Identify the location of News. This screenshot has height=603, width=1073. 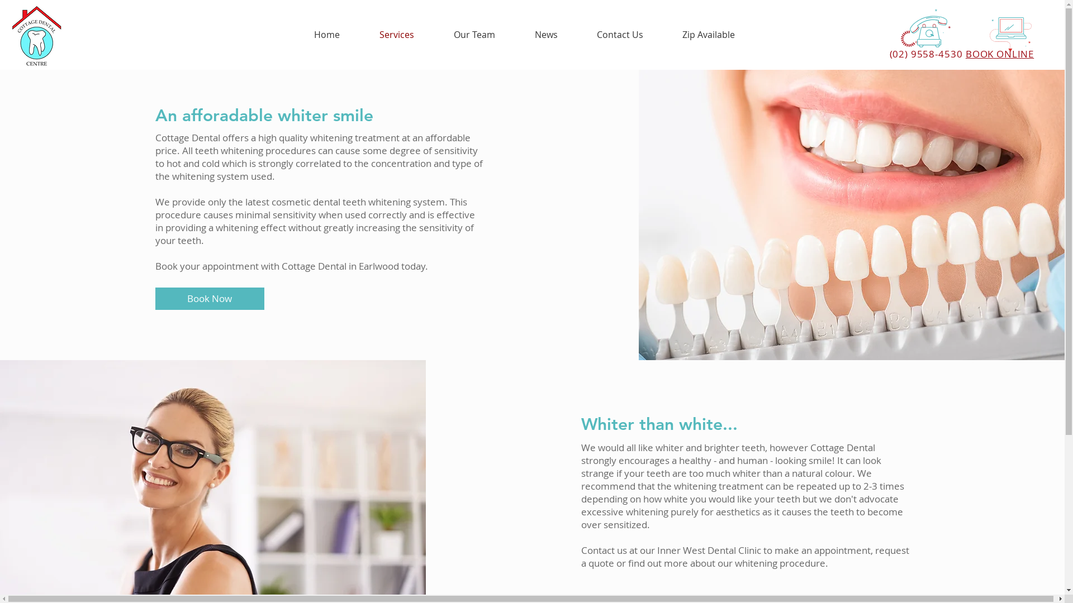
(547, 35).